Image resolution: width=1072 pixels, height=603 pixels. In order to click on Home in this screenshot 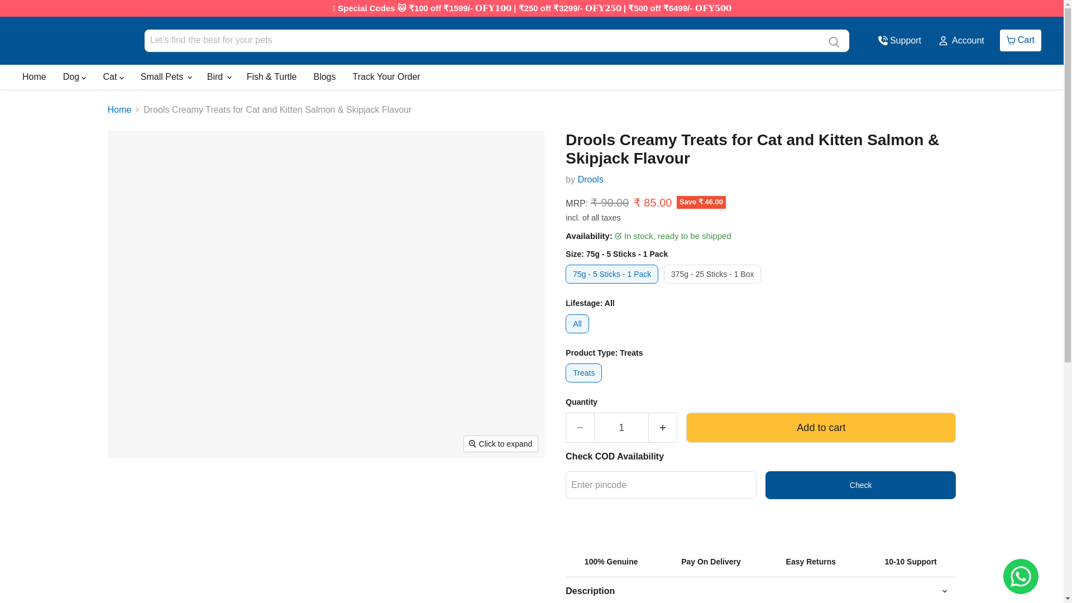, I will do `click(33, 77)`.